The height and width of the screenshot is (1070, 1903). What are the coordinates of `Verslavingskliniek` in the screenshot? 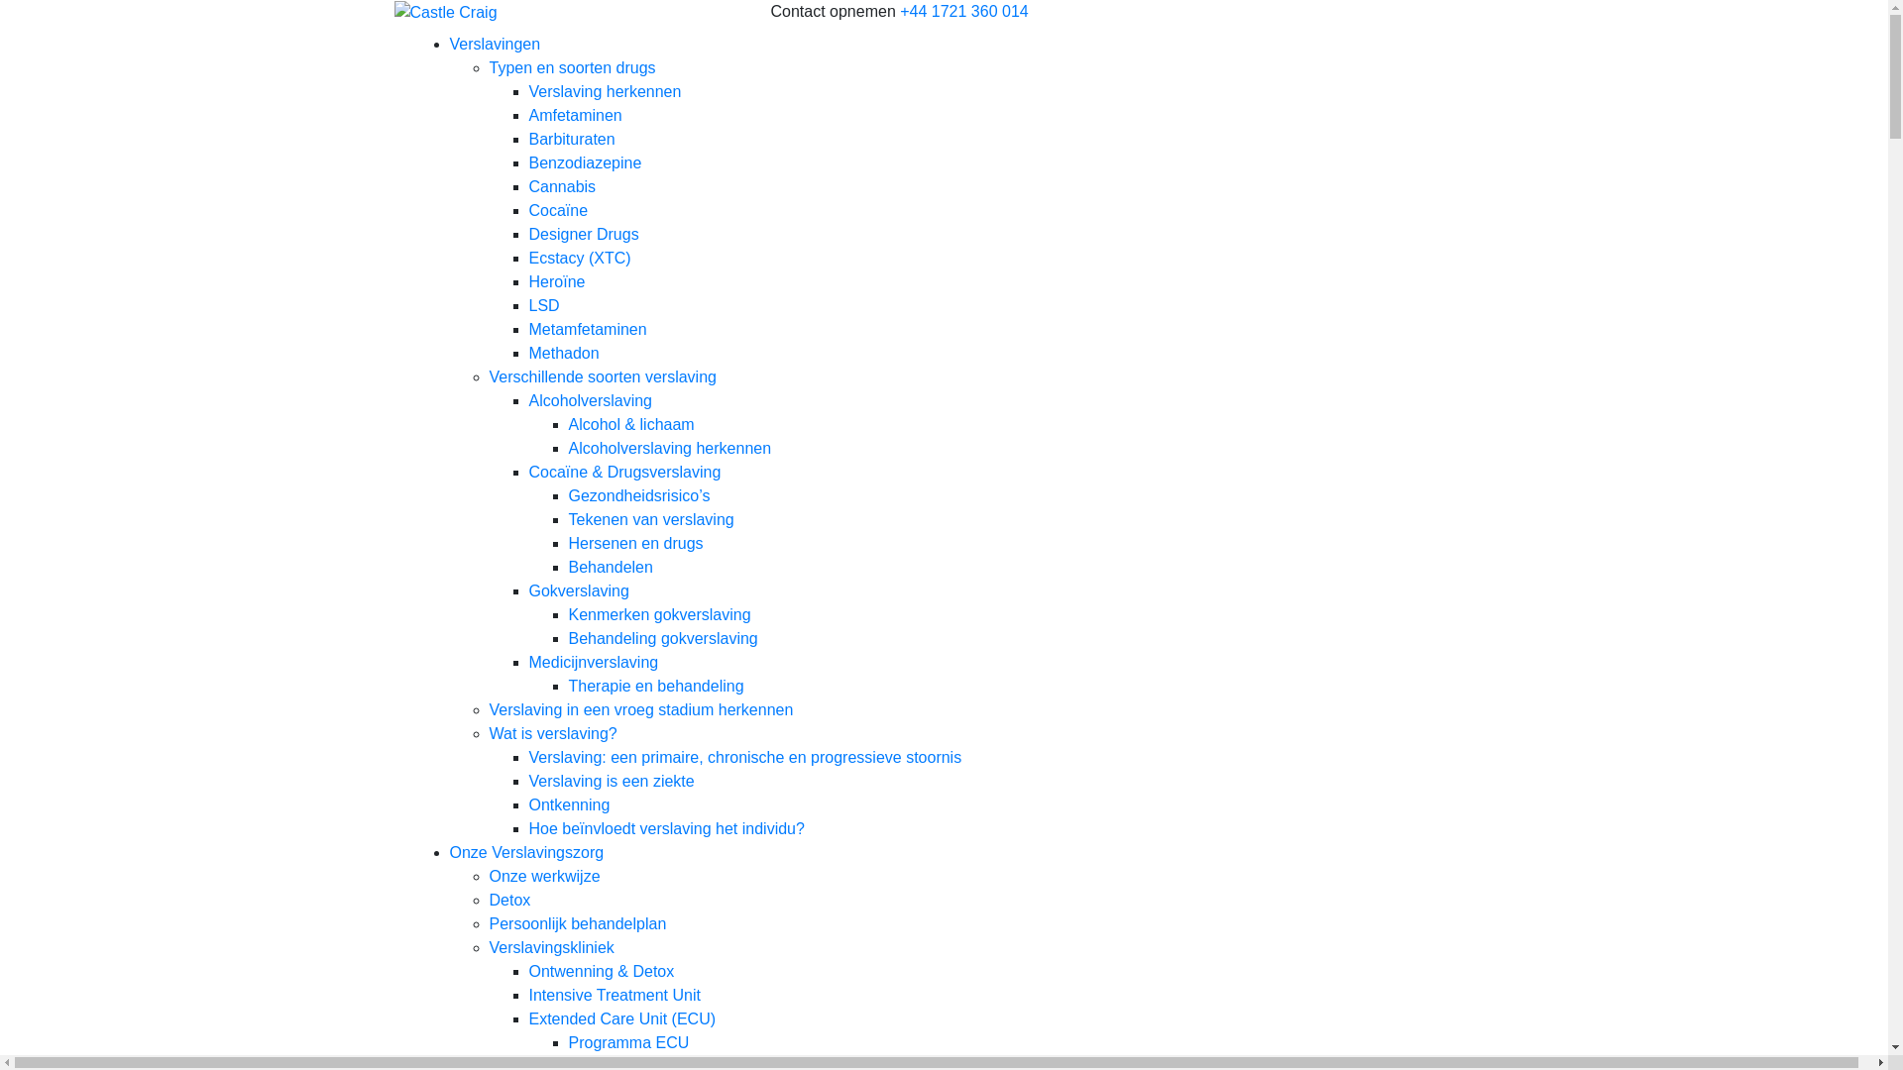 It's located at (551, 947).